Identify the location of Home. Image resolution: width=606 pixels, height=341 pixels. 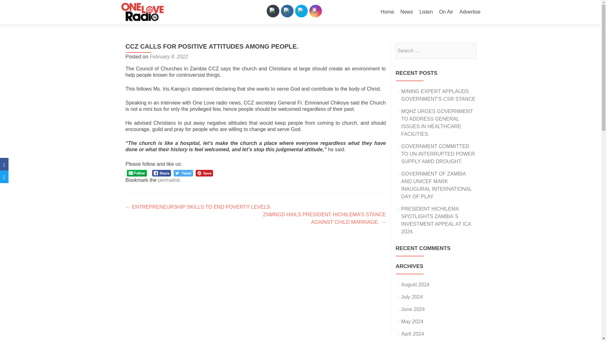
(387, 12).